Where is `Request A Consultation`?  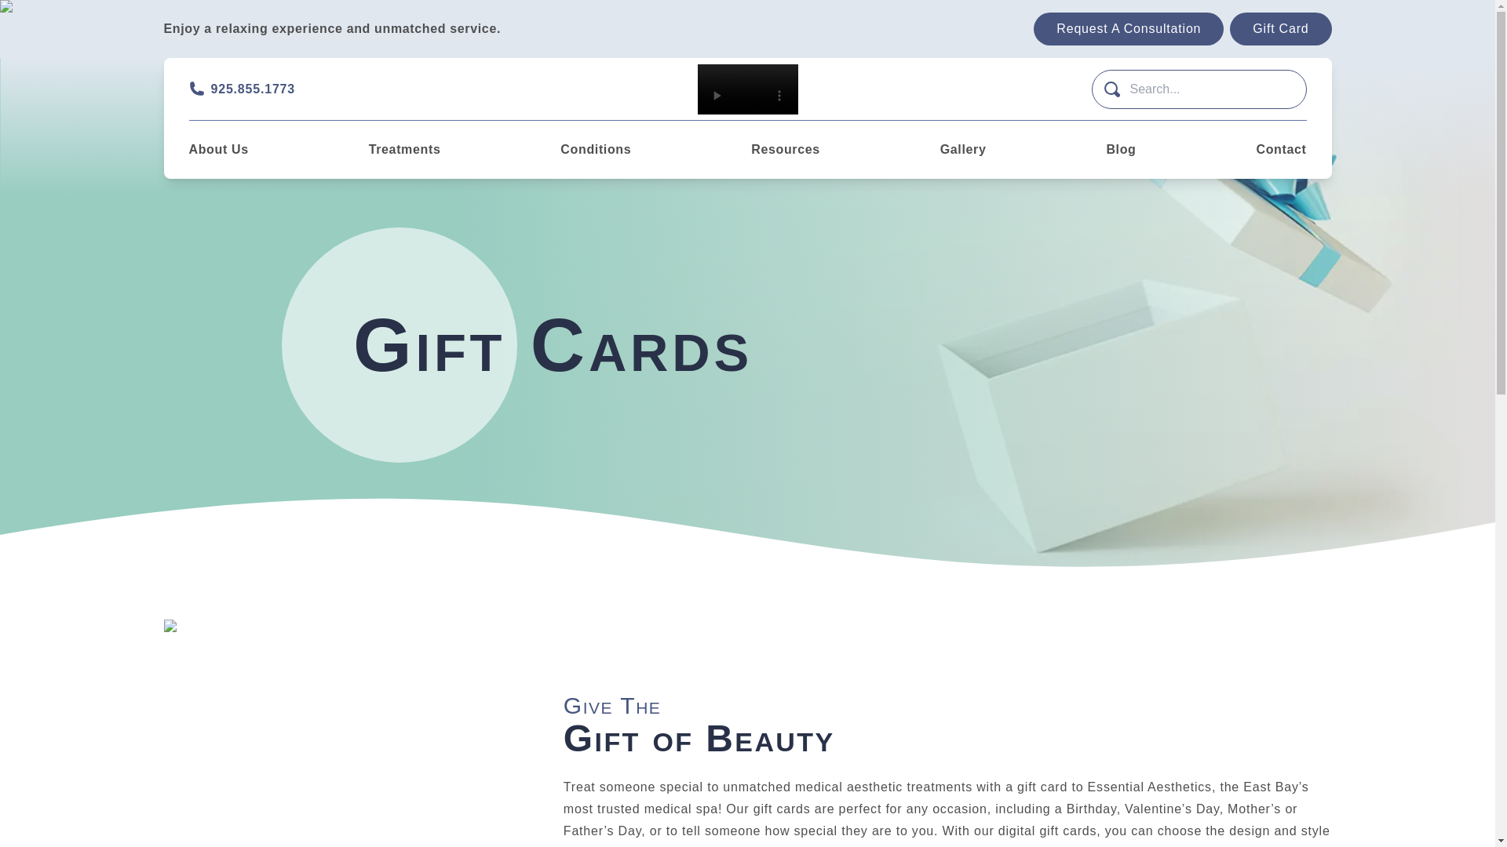 Request A Consultation is located at coordinates (1129, 29).